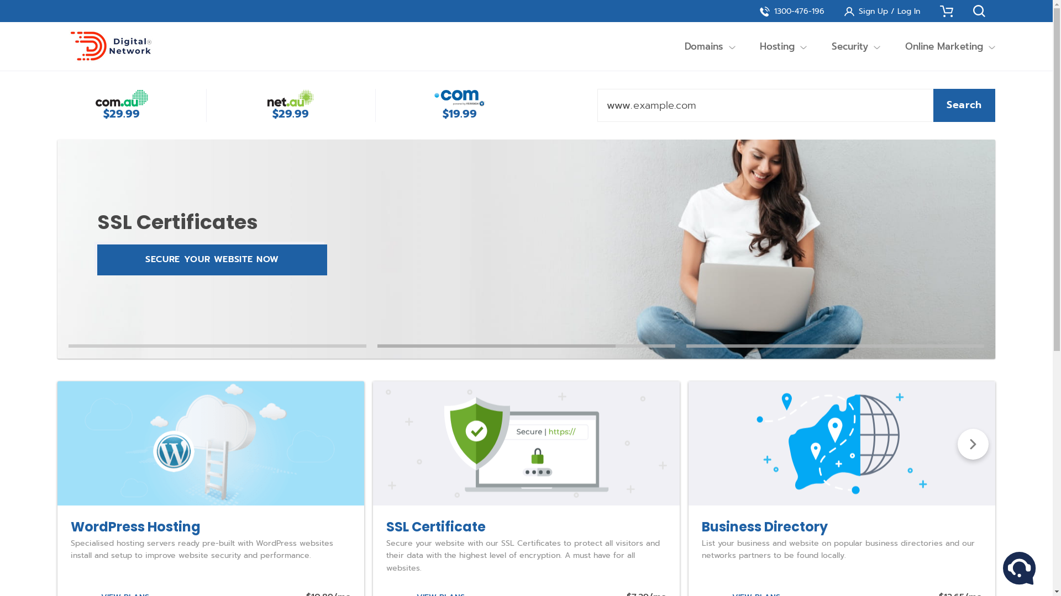  Describe the element at coordinates (212, 260) in the screenshot. I see `BUY DOMAIN NAMES` at that location.